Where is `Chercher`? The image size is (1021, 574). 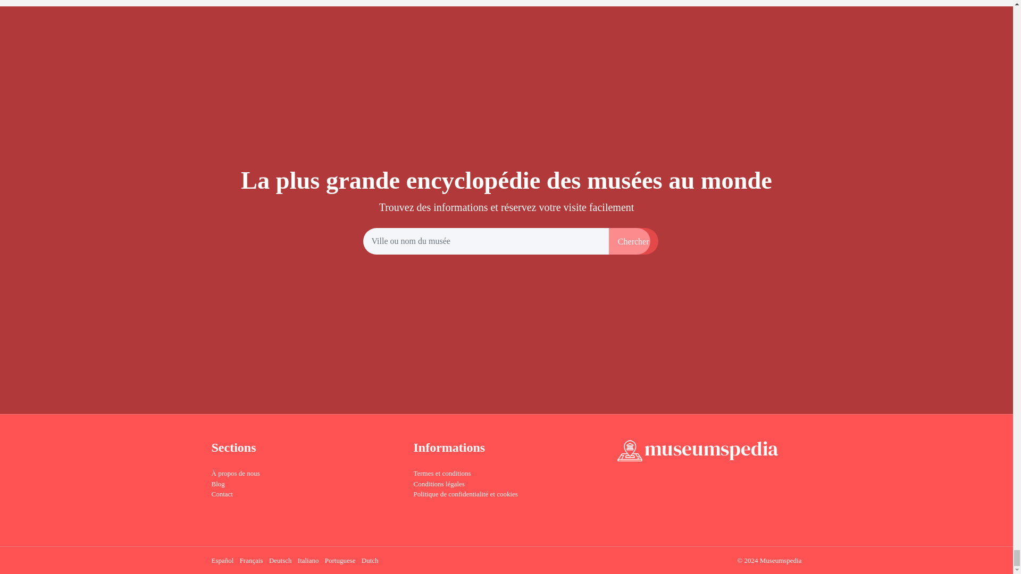
Chercher is located at coordinates (633, 241).